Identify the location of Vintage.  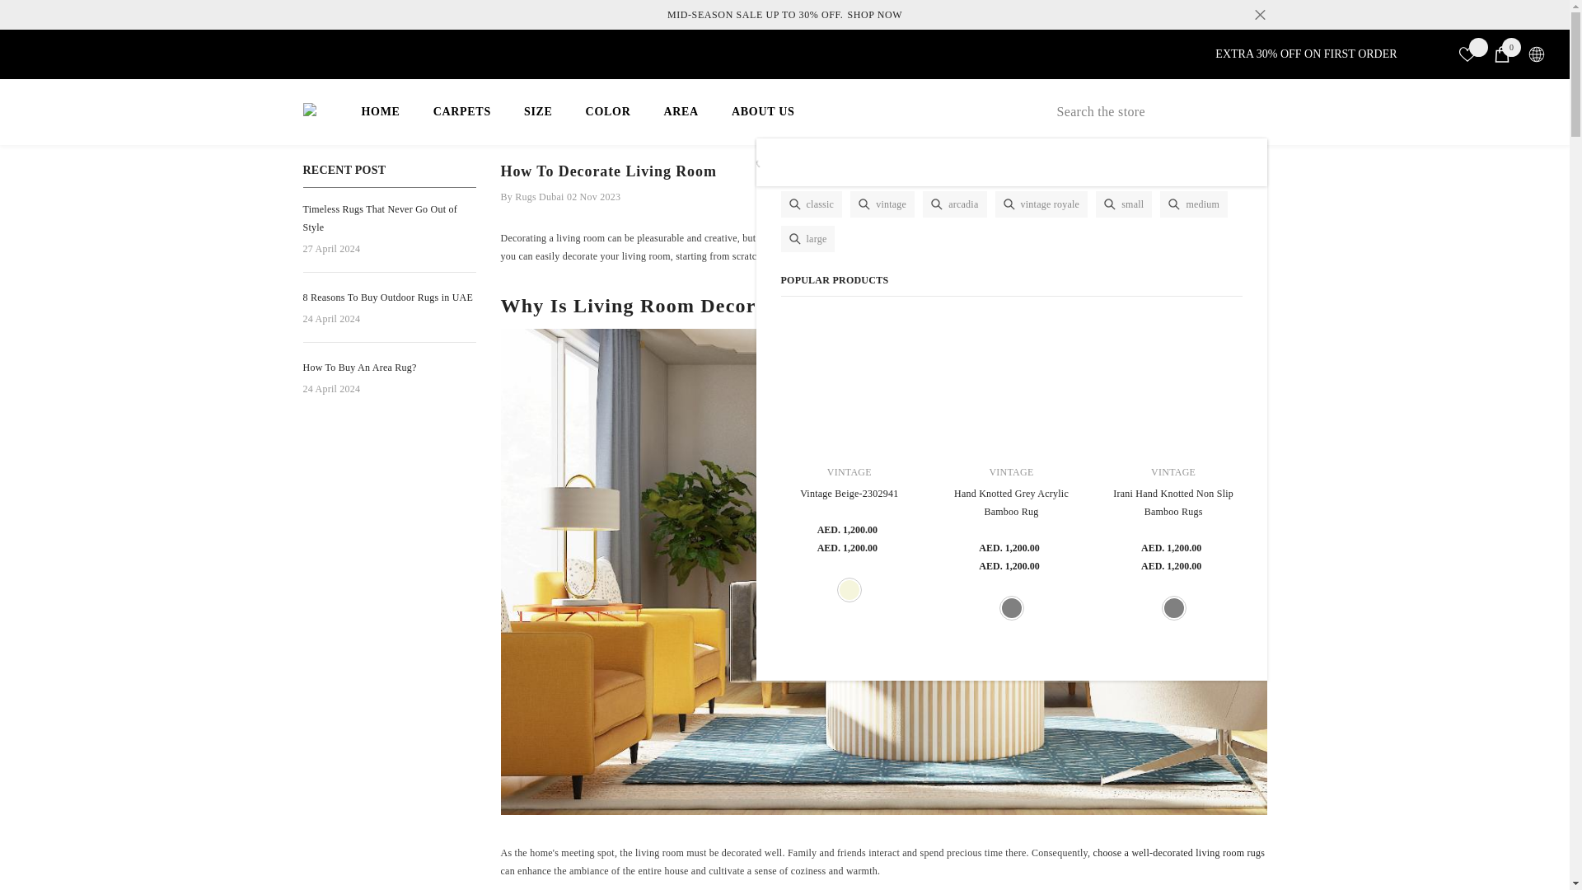
(873, 15).